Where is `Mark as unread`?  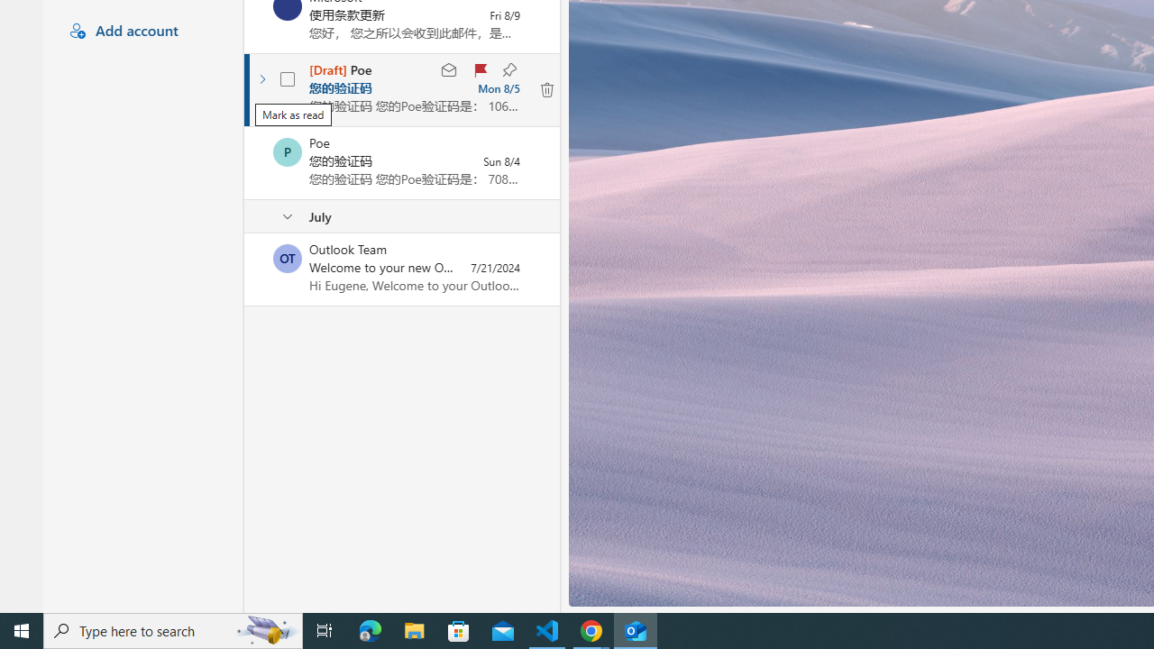
Mark as unread is located at coordinates (246, 270).